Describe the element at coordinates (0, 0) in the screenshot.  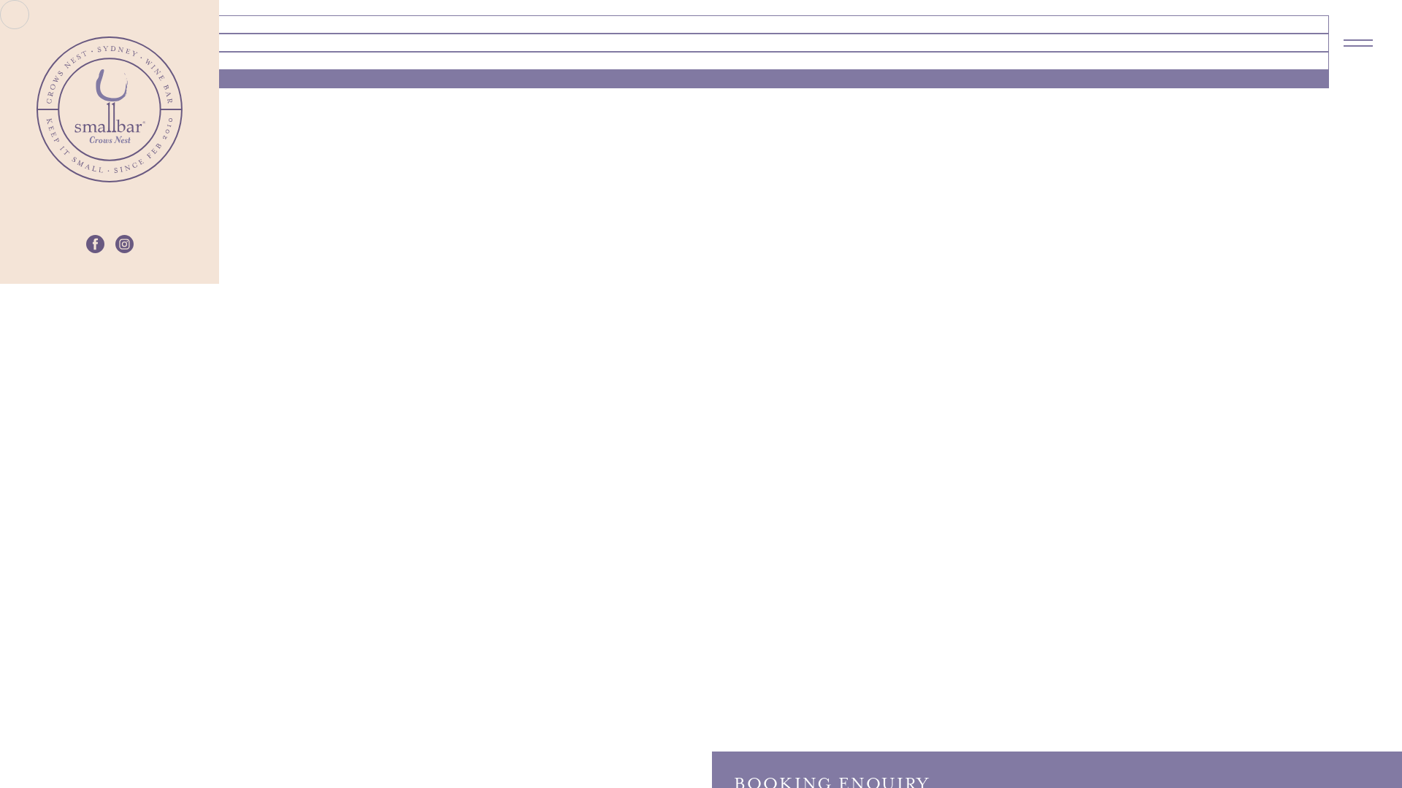
I see `Skip to content` at that location.